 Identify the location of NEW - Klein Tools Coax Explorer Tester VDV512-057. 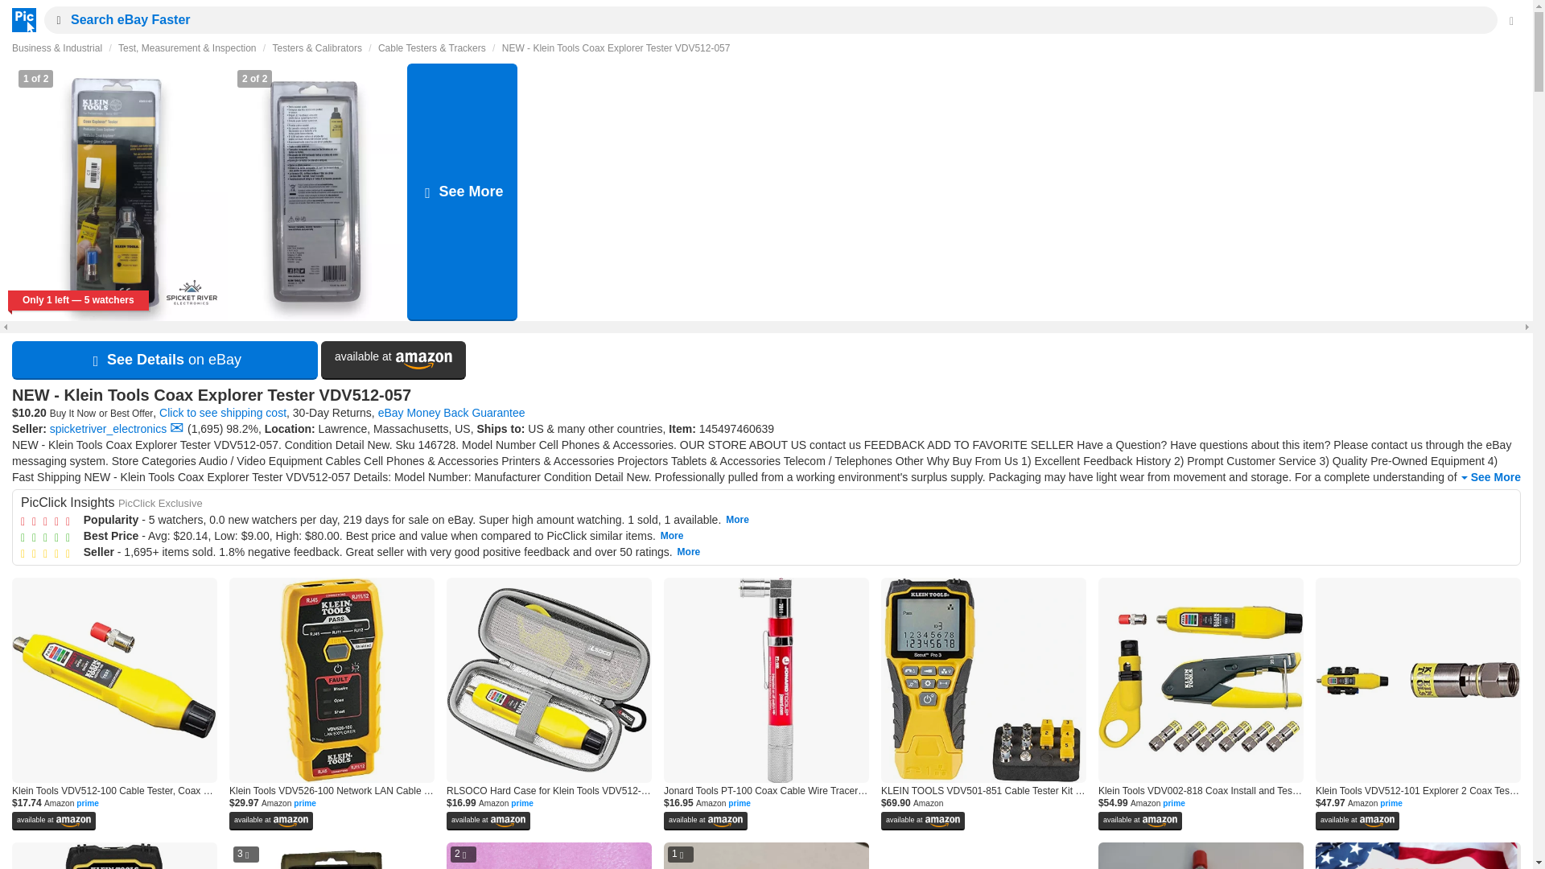
(766, 396).